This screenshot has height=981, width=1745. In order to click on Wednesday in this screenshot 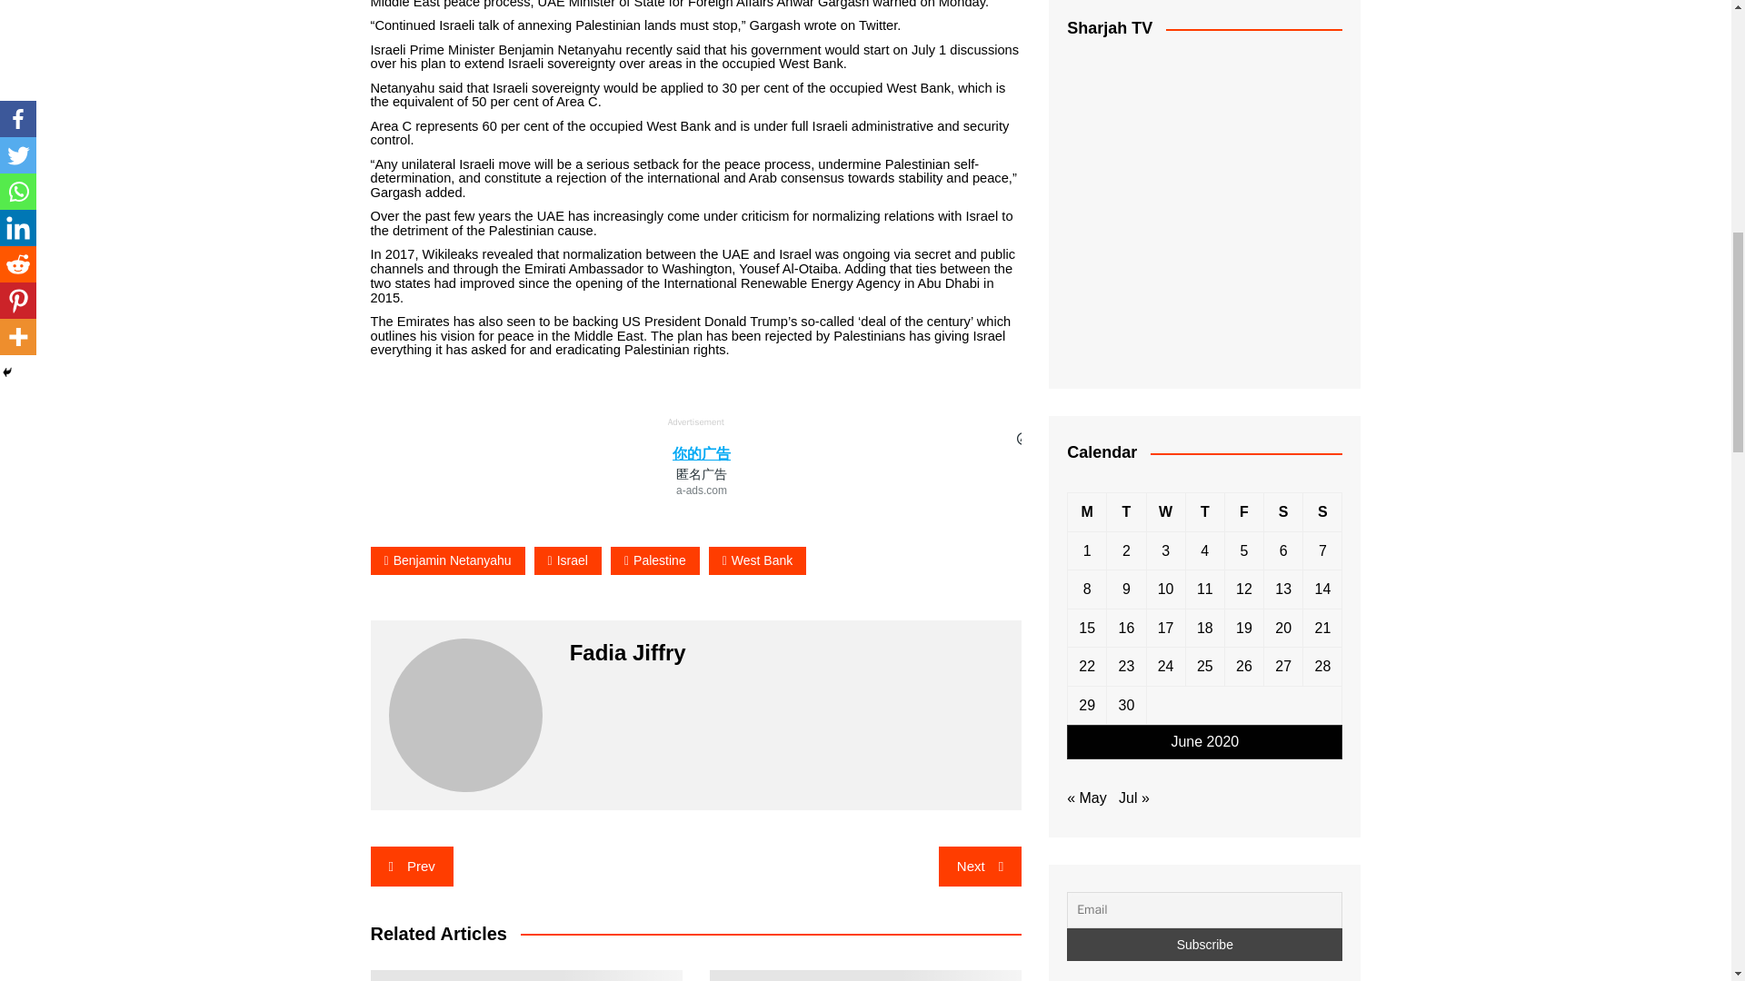, I will do `click(1165, 512)`.